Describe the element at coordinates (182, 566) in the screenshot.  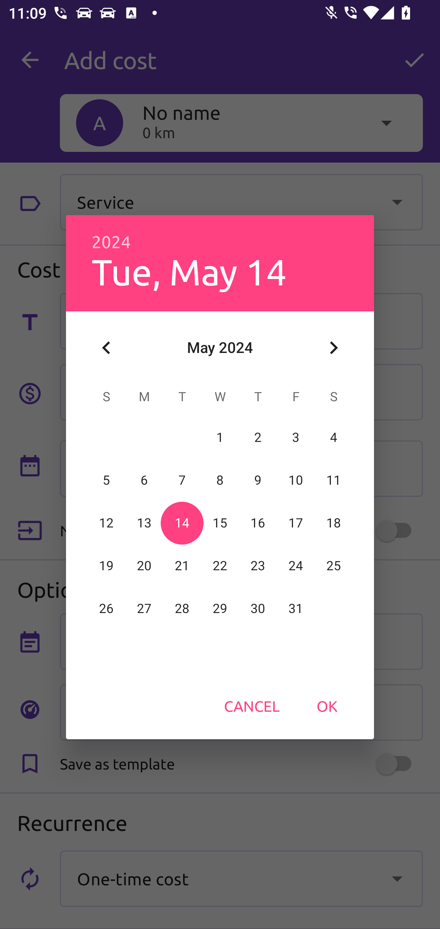
I see `21 21 May 2024` at that location.